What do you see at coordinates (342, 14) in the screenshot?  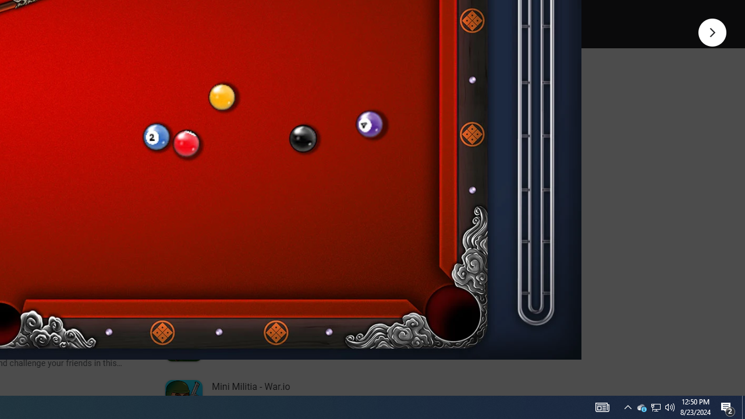 I see `Play trailer` at bounding box center [342, 14].